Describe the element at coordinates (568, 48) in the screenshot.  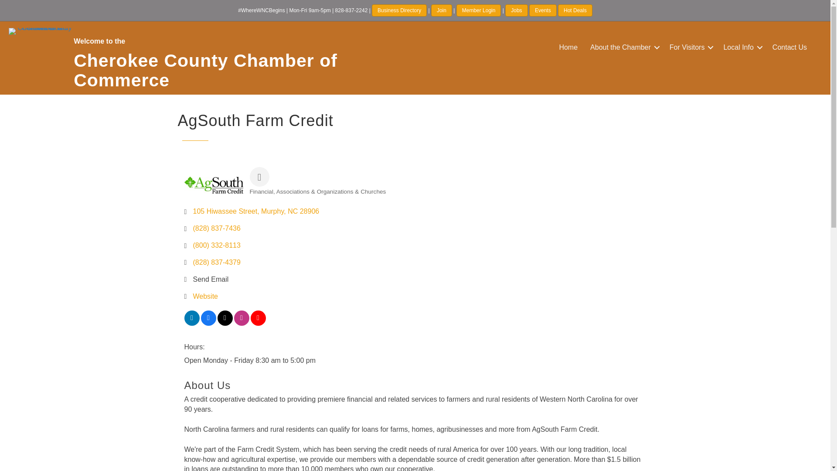
I see `Home` at that location.